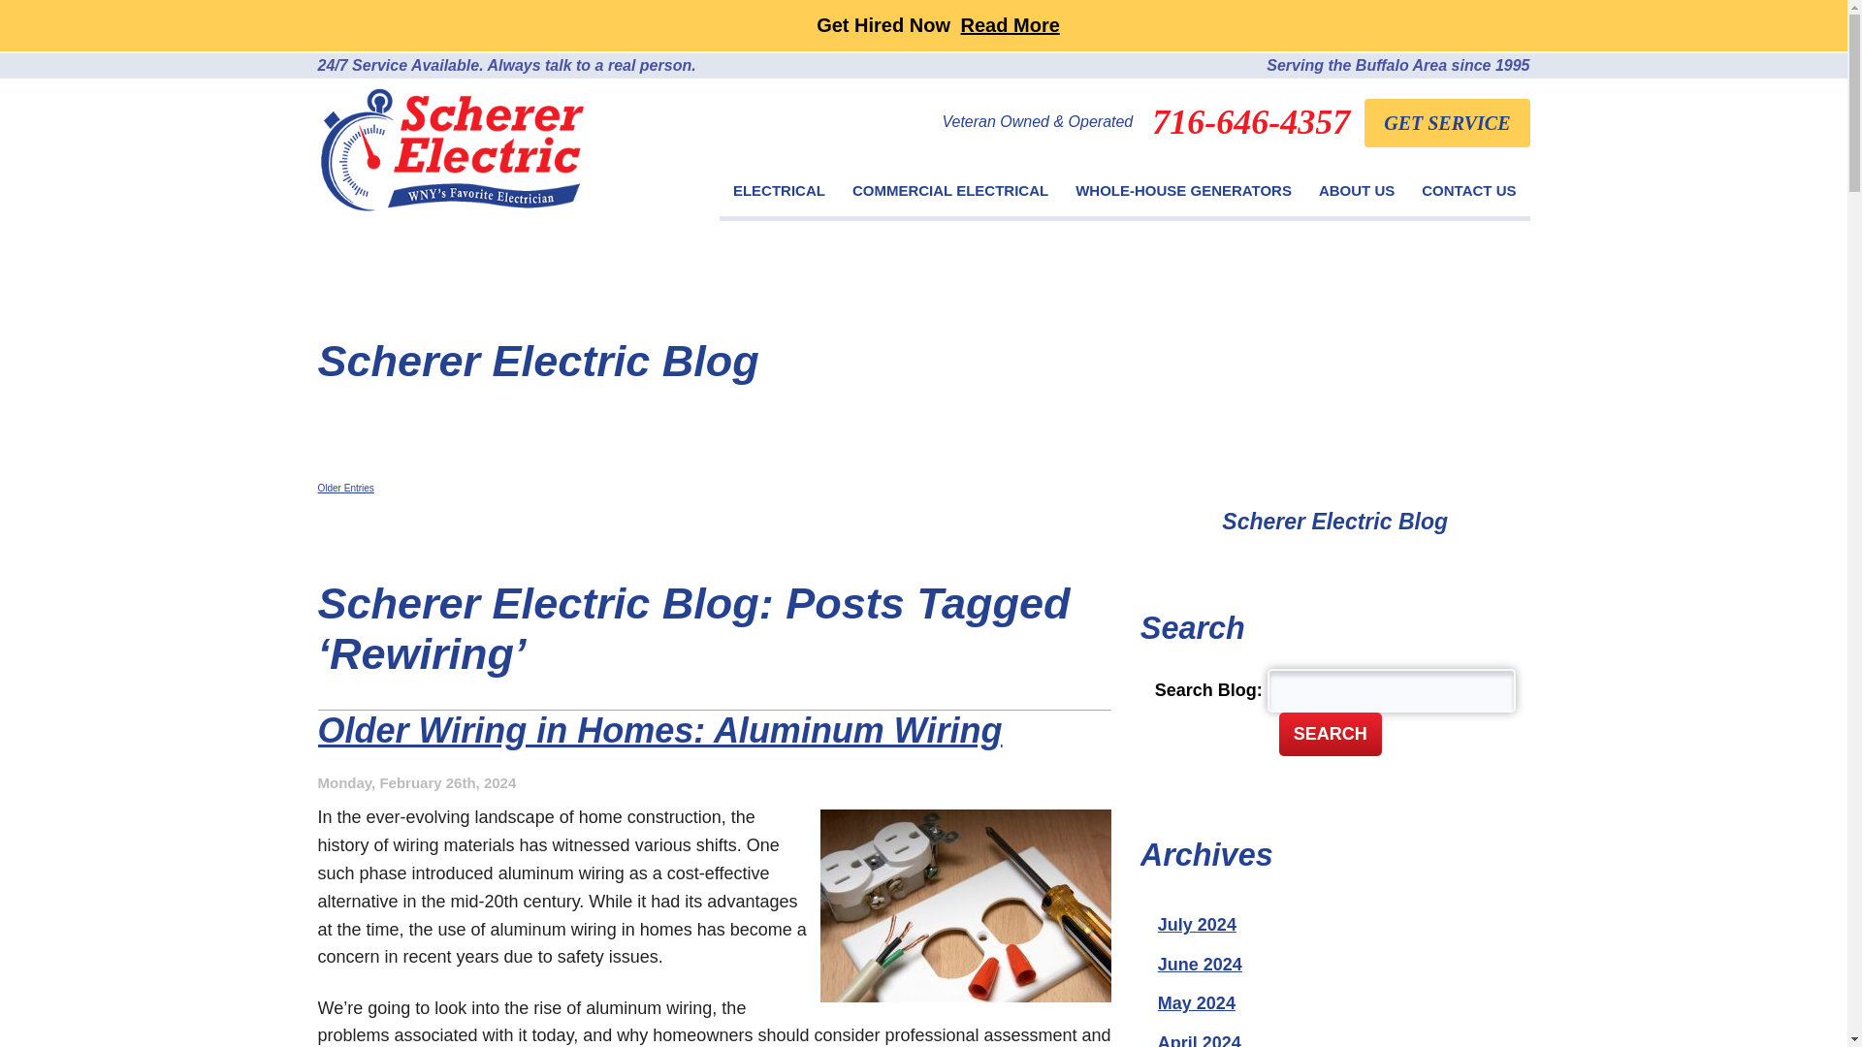 The image size is (1862, 1047). What do you see at coordinates (1251, 121) in the screenshot?
I see `716-646-4357` at bounding box center [1251, 121].